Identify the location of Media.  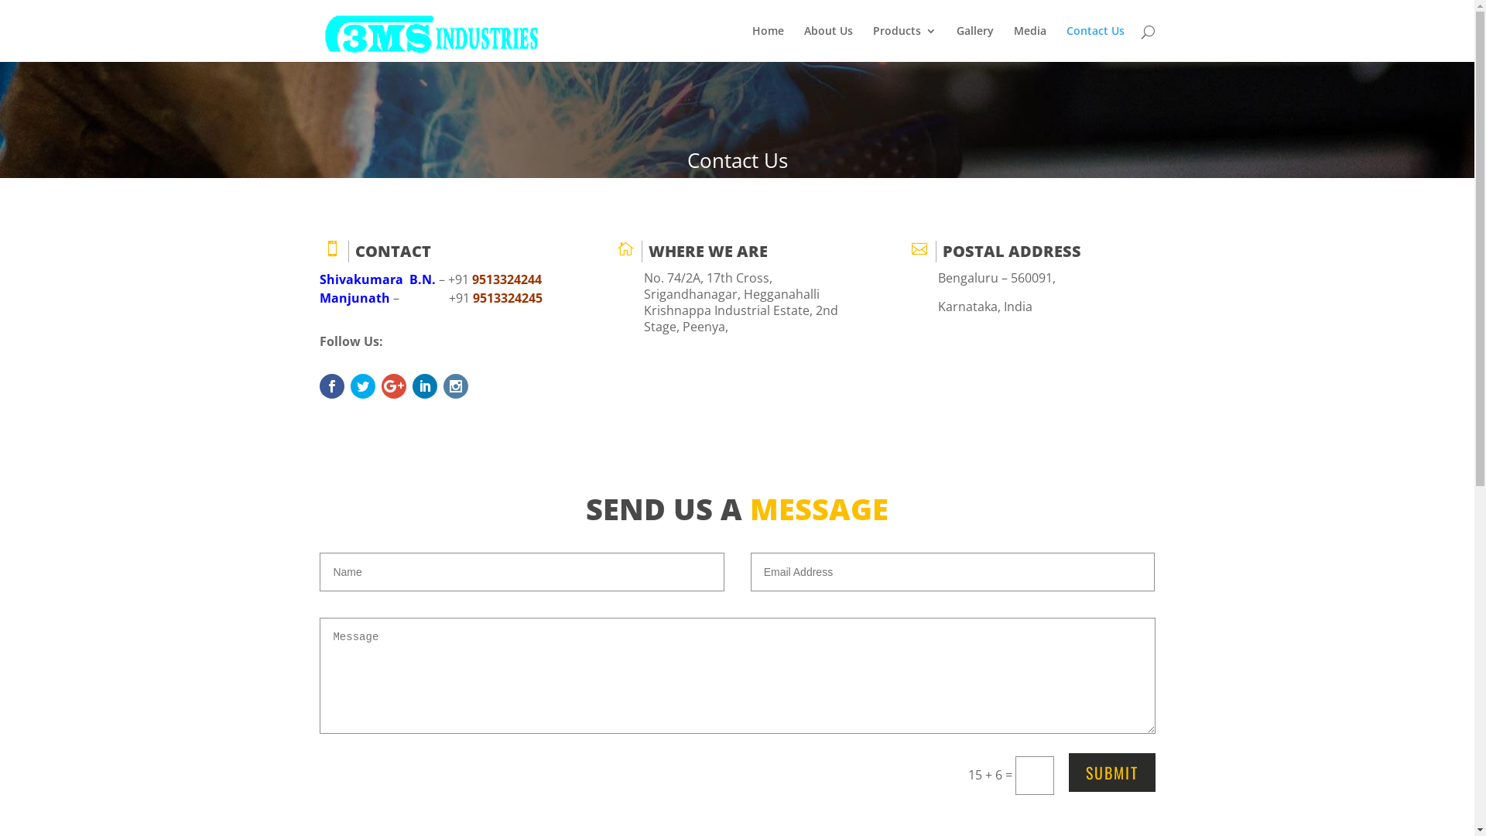
(1030, 43).